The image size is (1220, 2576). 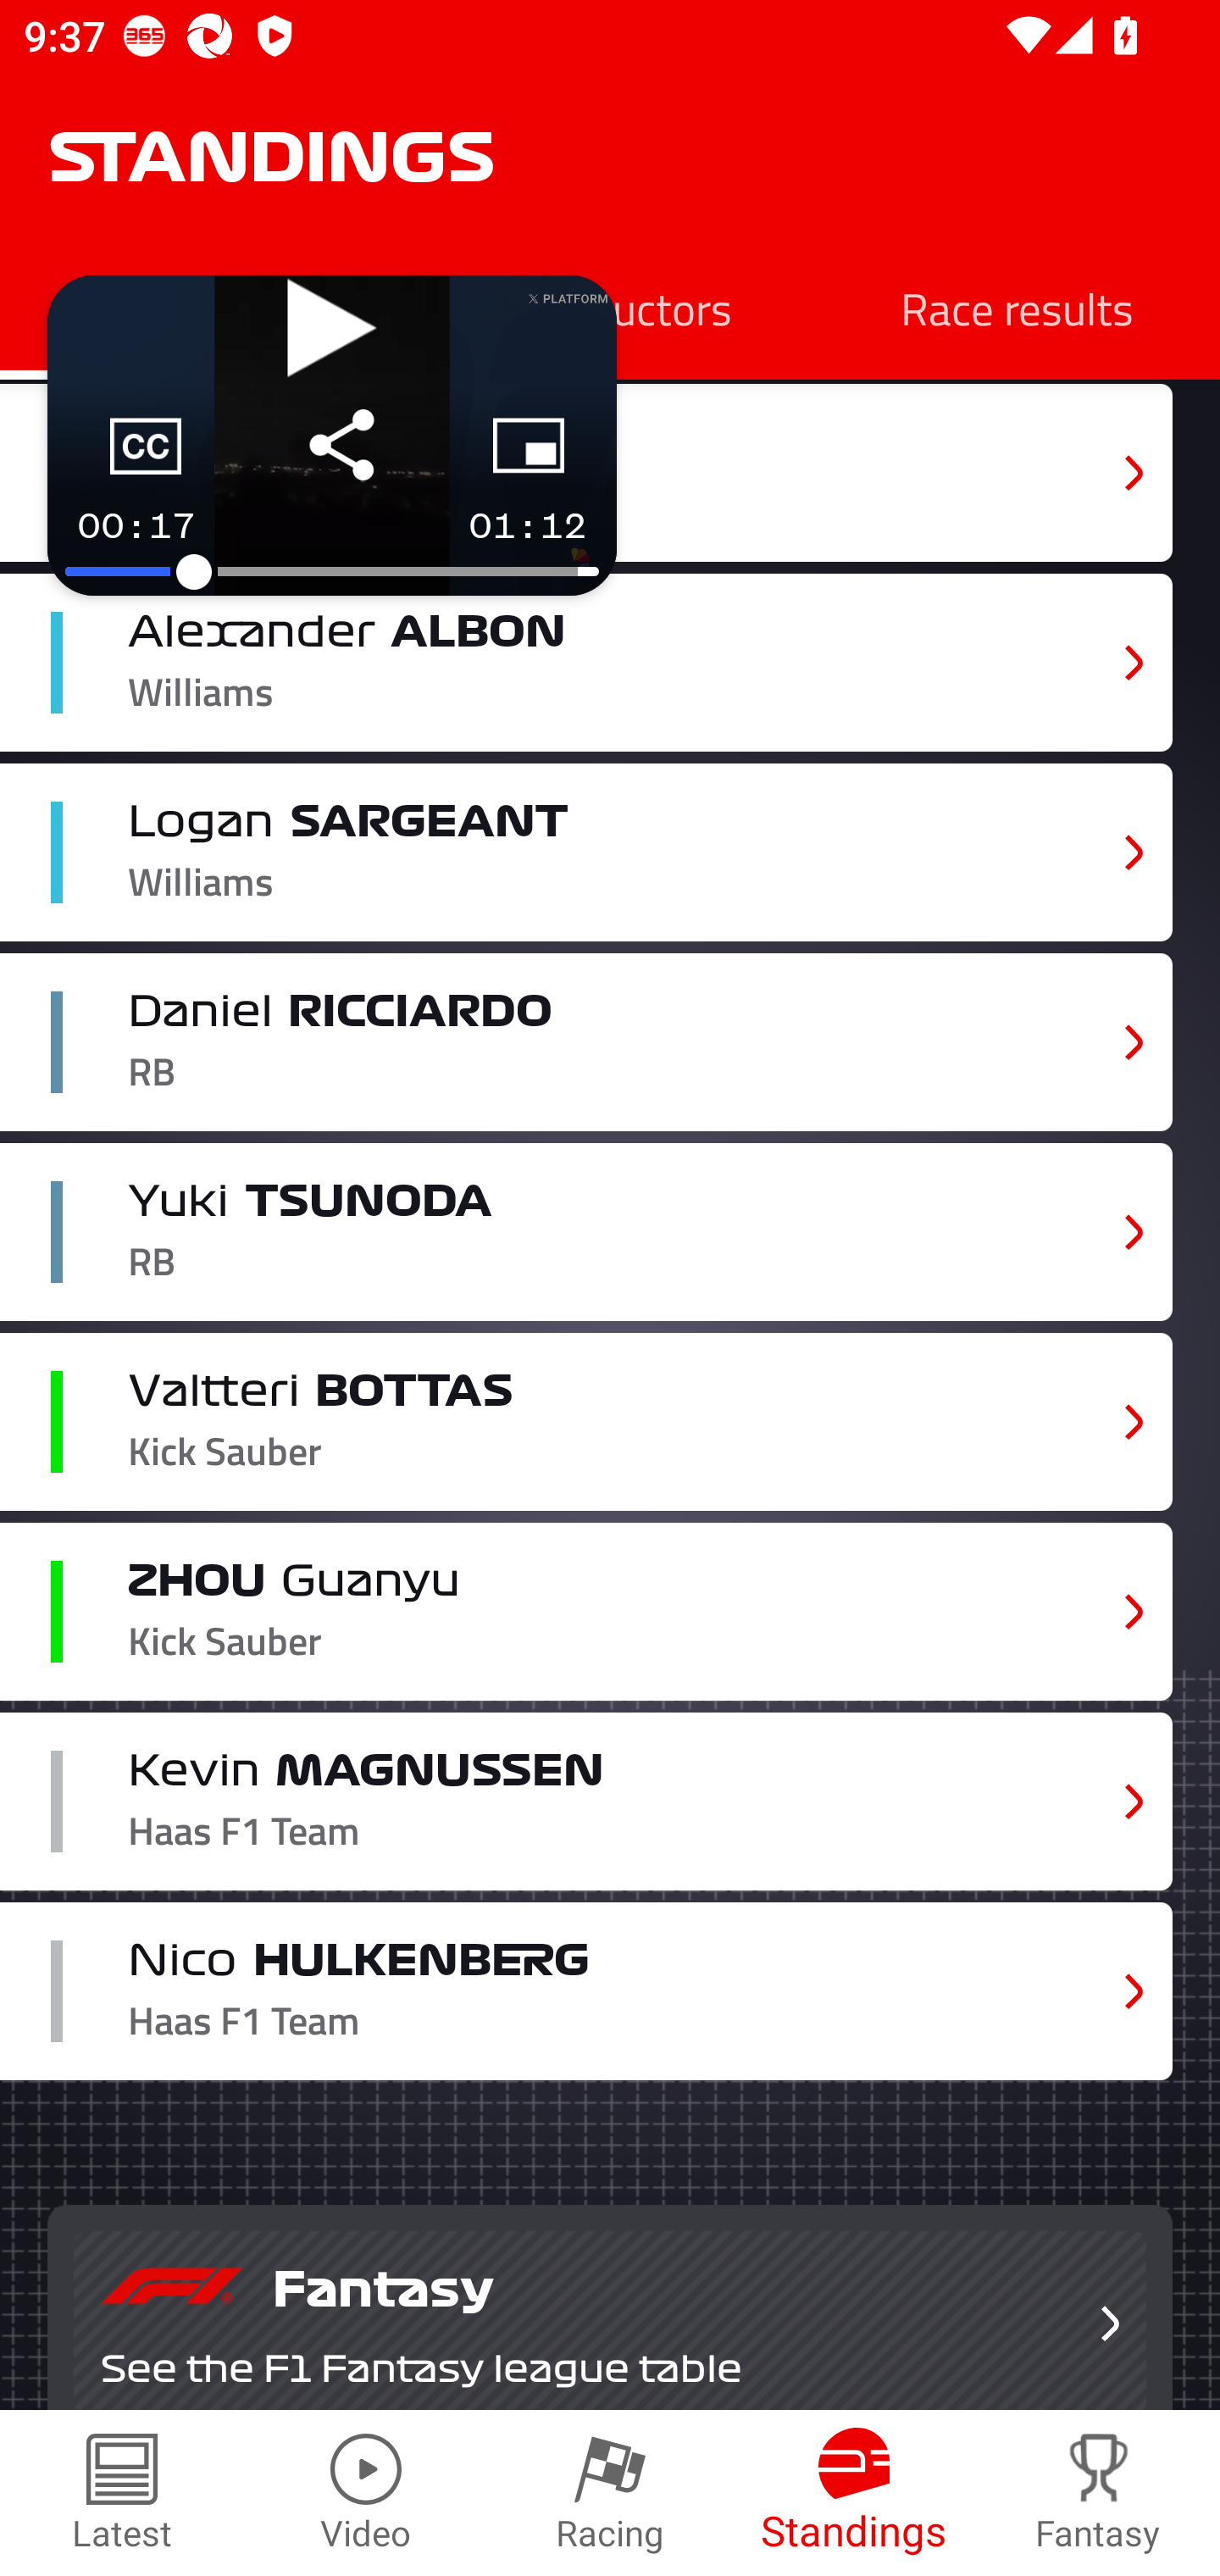 I want to click on Video, so click(x=366, y=2493).